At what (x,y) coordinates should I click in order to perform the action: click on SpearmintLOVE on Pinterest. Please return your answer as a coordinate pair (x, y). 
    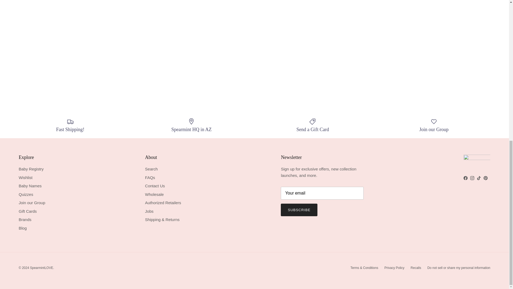
    Looking at the image, I should click on (486, 178).